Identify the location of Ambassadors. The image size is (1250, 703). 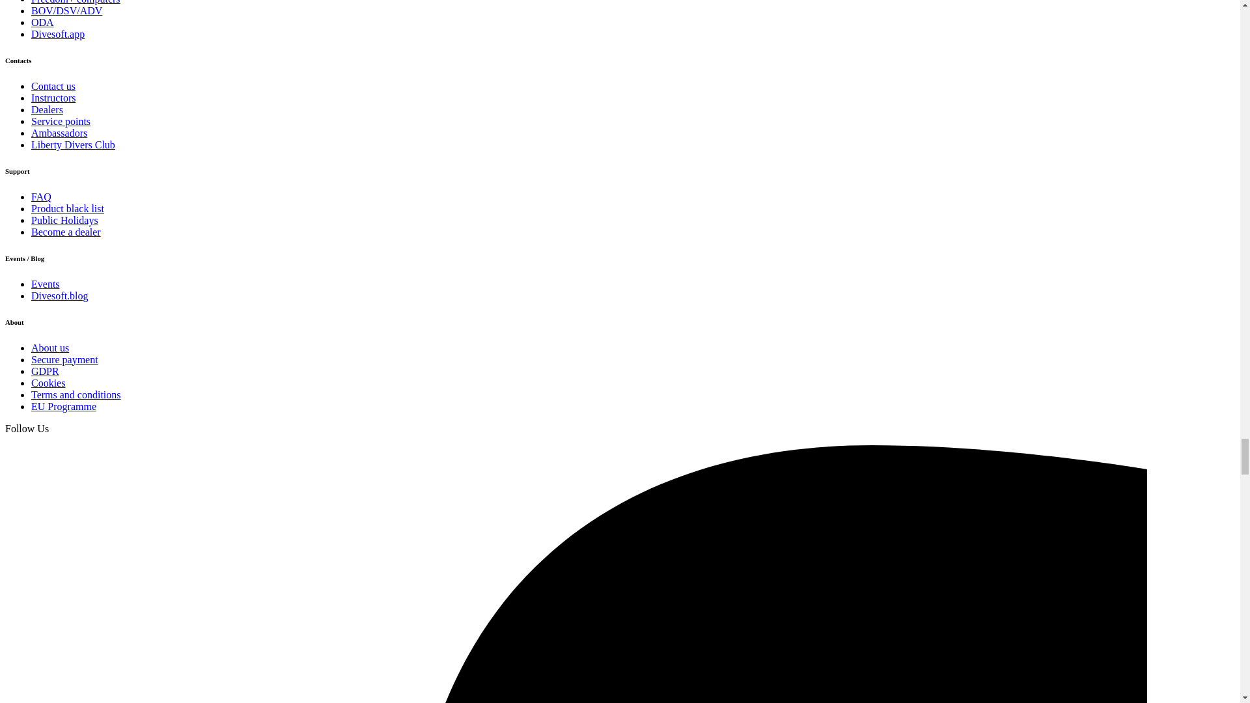
(59, 133).